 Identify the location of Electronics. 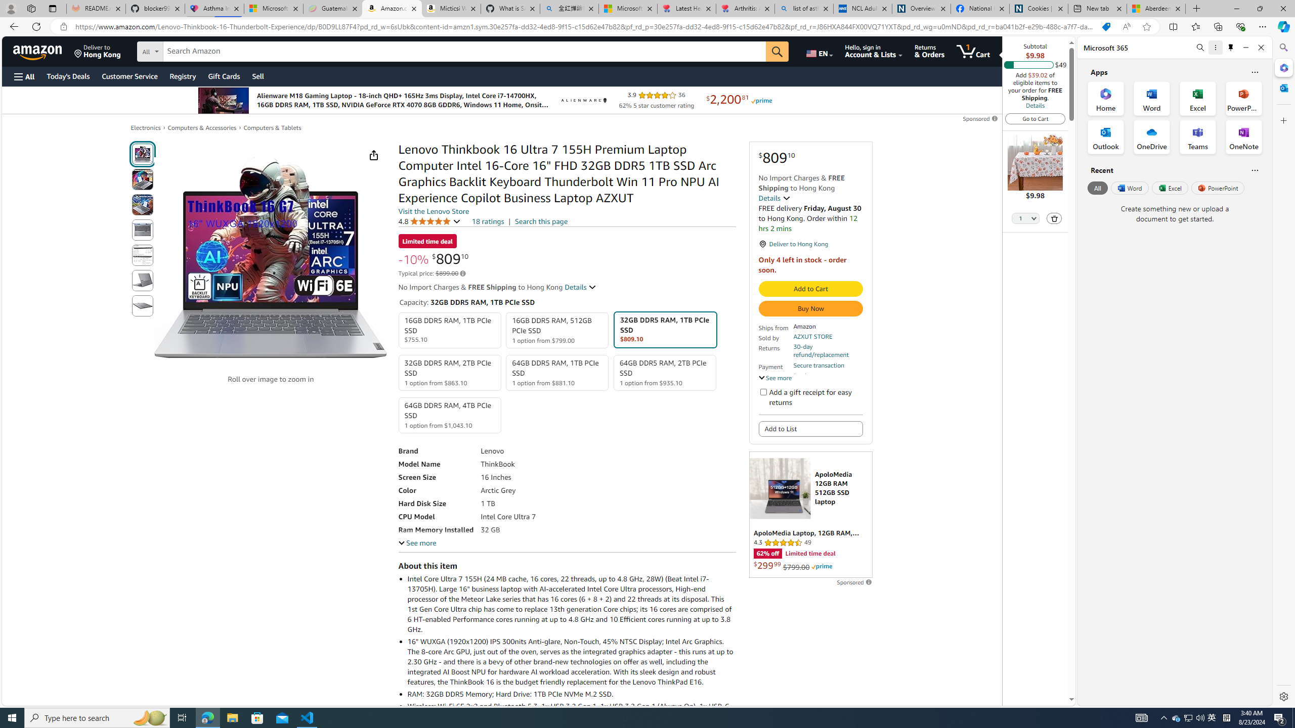
(146, 128).